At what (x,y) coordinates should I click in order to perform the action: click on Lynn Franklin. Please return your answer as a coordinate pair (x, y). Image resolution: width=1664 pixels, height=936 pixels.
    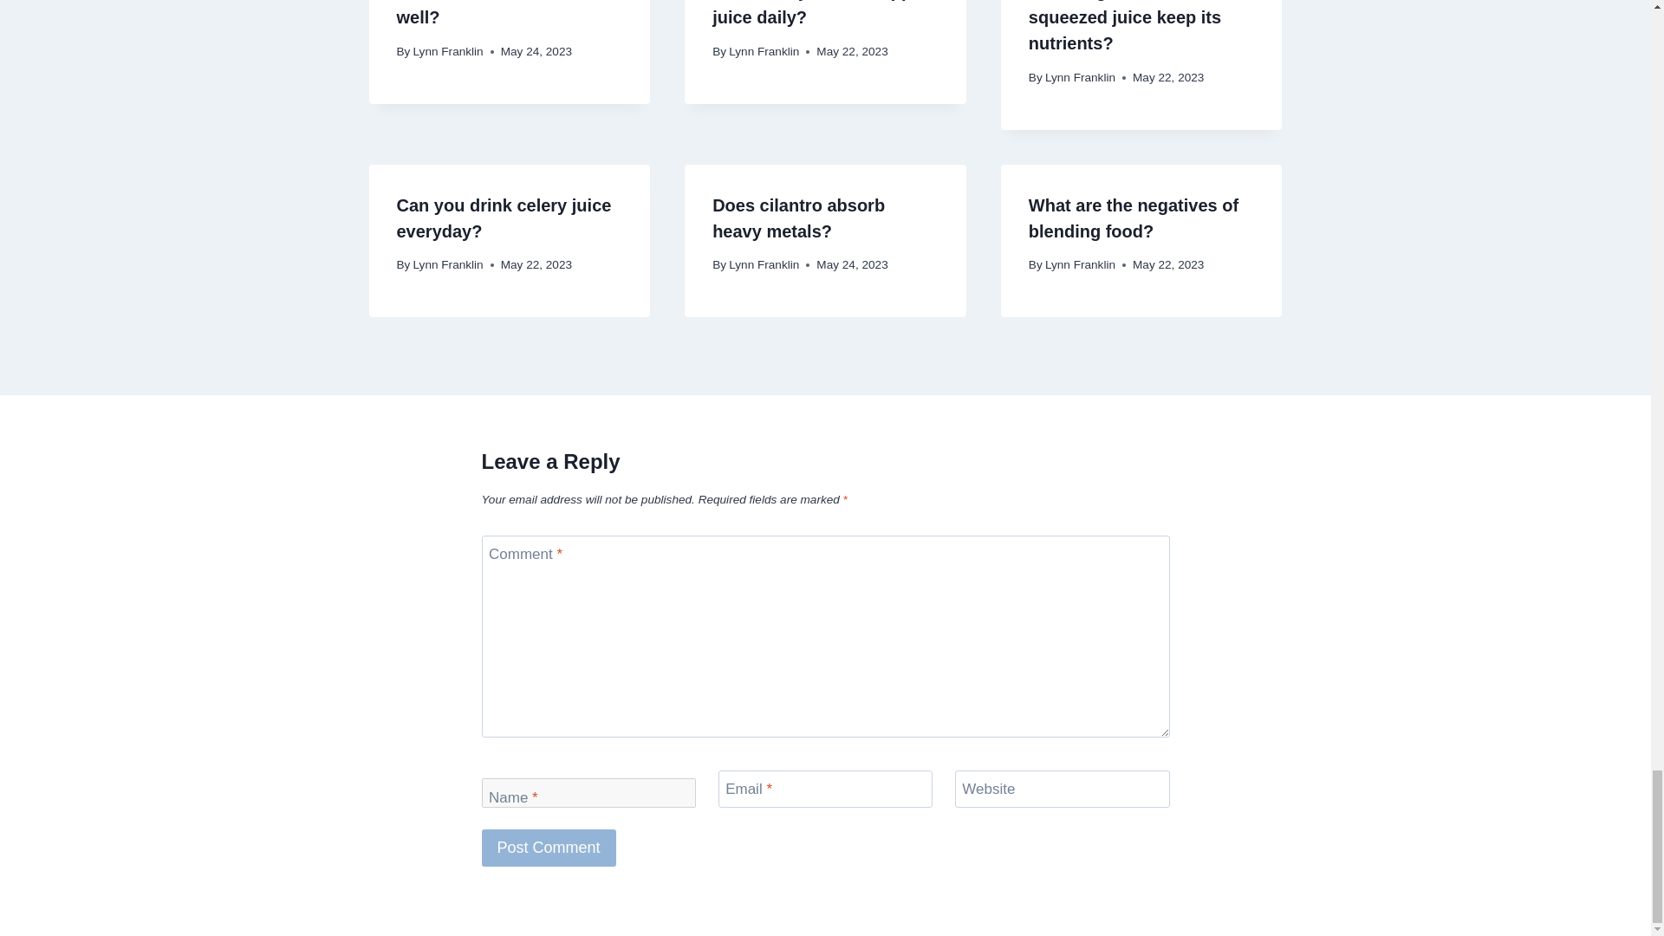
    Looking at the image, I should click on (1080, 78).